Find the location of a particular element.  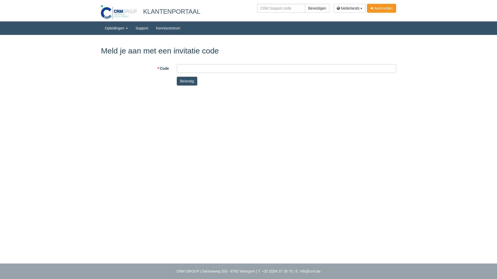

KLANTENPORTAAL is located at coordinates (169, 11).